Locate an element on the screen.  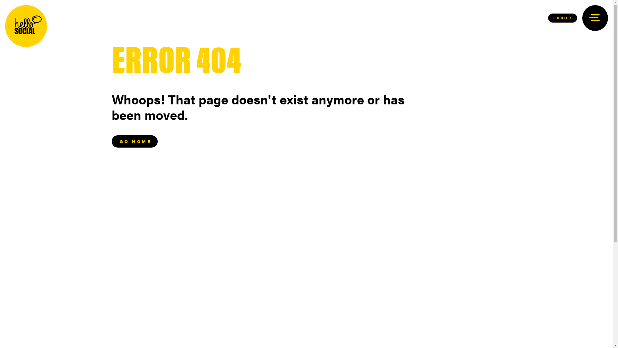
ERROR is located at coordinates (563, 18).